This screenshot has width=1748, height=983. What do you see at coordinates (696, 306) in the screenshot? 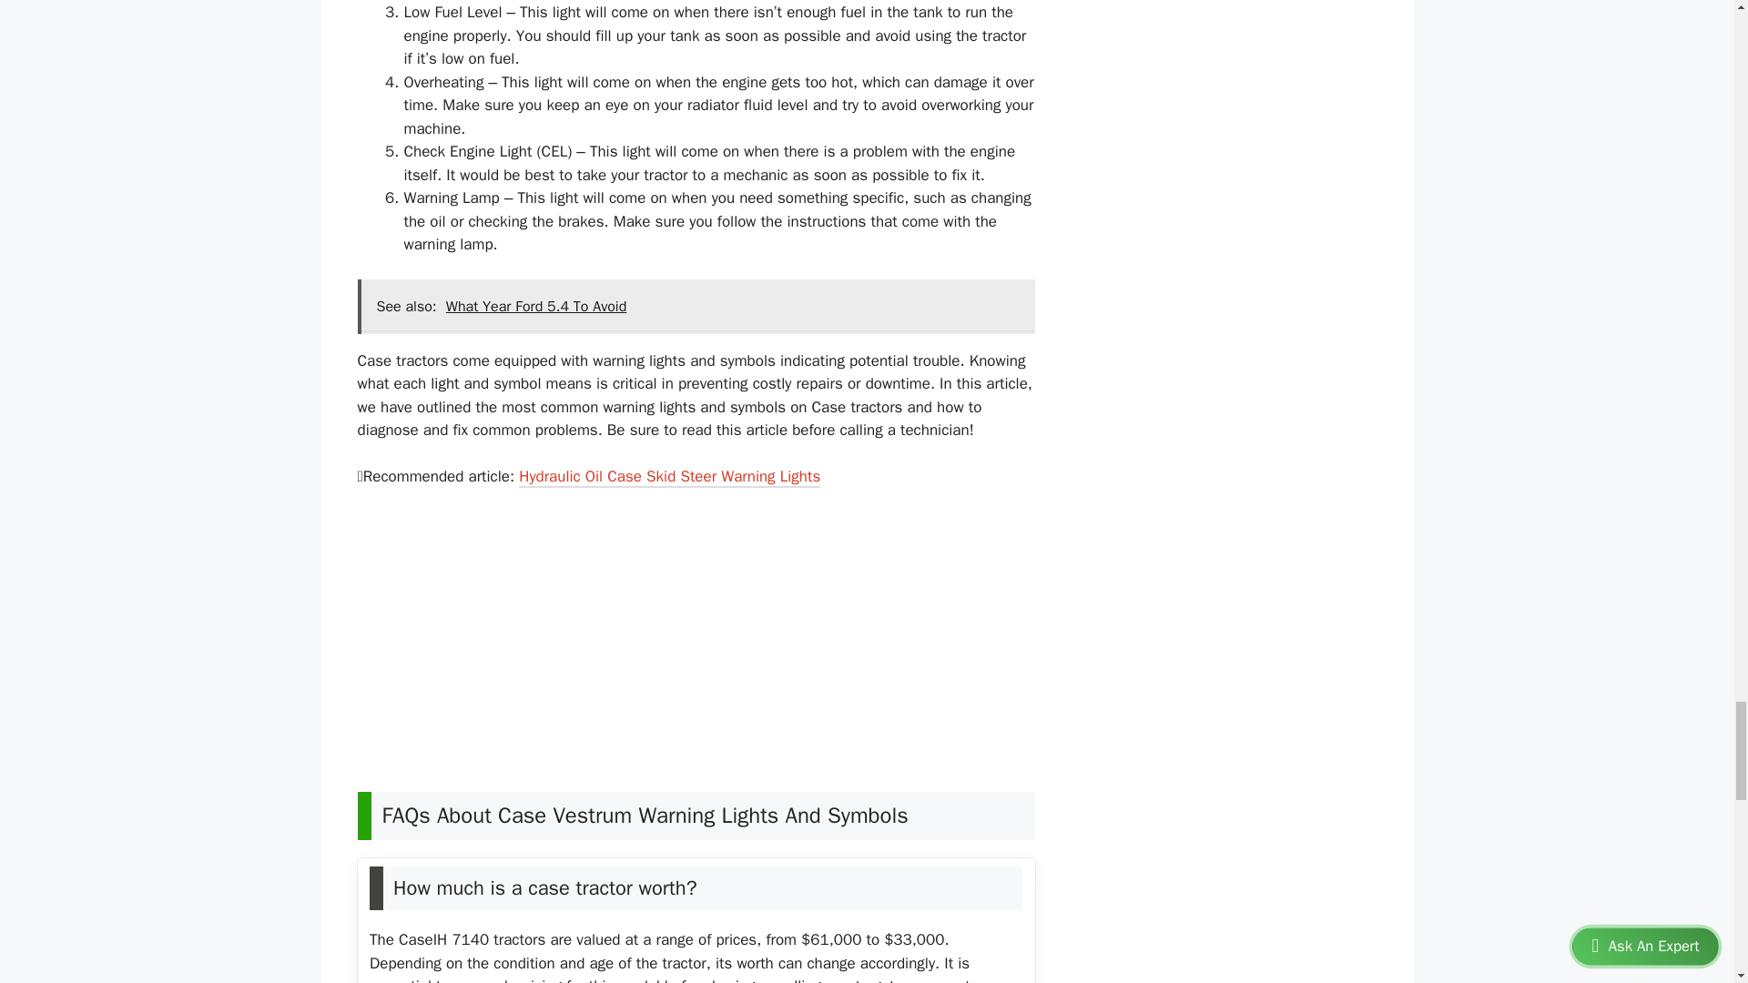
I see `See also:  What Year Ford 5.4 To Avoid` at bounding box center [696, 306].